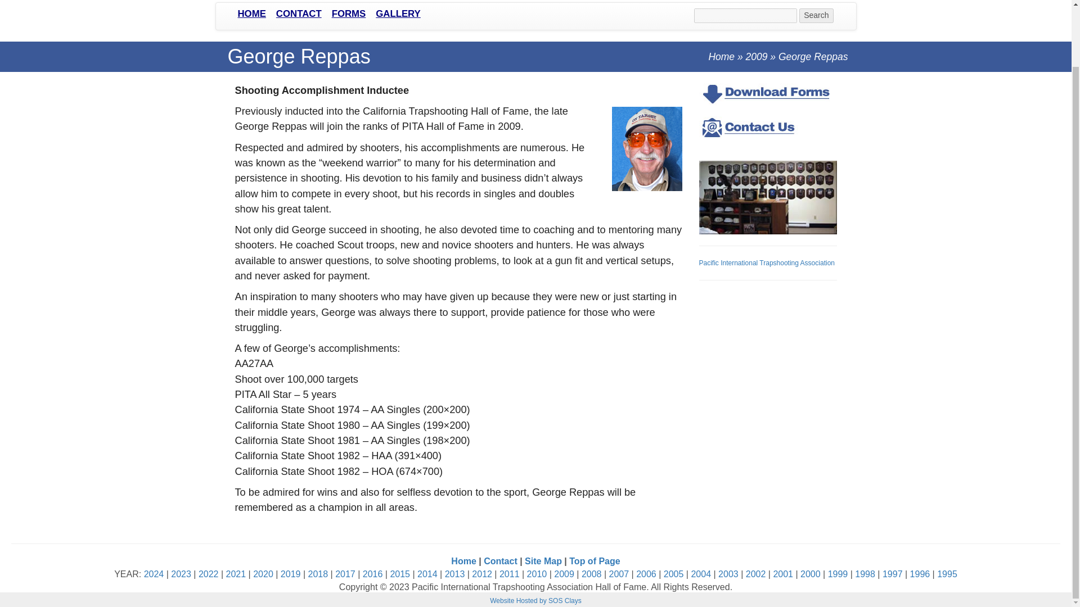 The width and height of the screenshot is (1080, 607). Describe the element at coordinates (400, 574) in the screenshot. I see `2015` at that location.